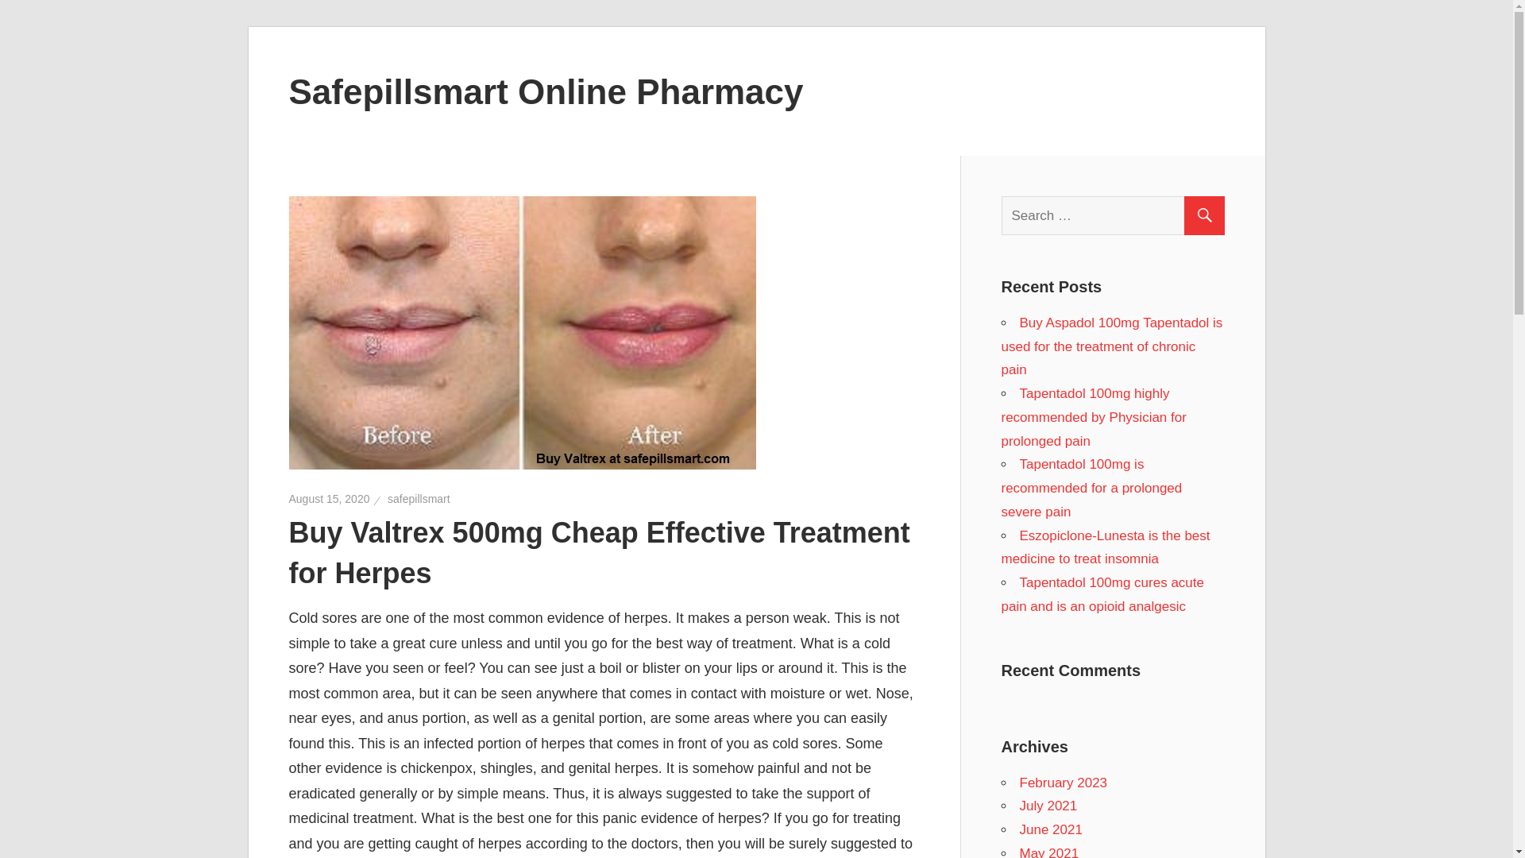 The image size is (1525, 858). Describe the element at coordinates (330, 499) in the screenshot. I see `August 15, 2020` at that location.